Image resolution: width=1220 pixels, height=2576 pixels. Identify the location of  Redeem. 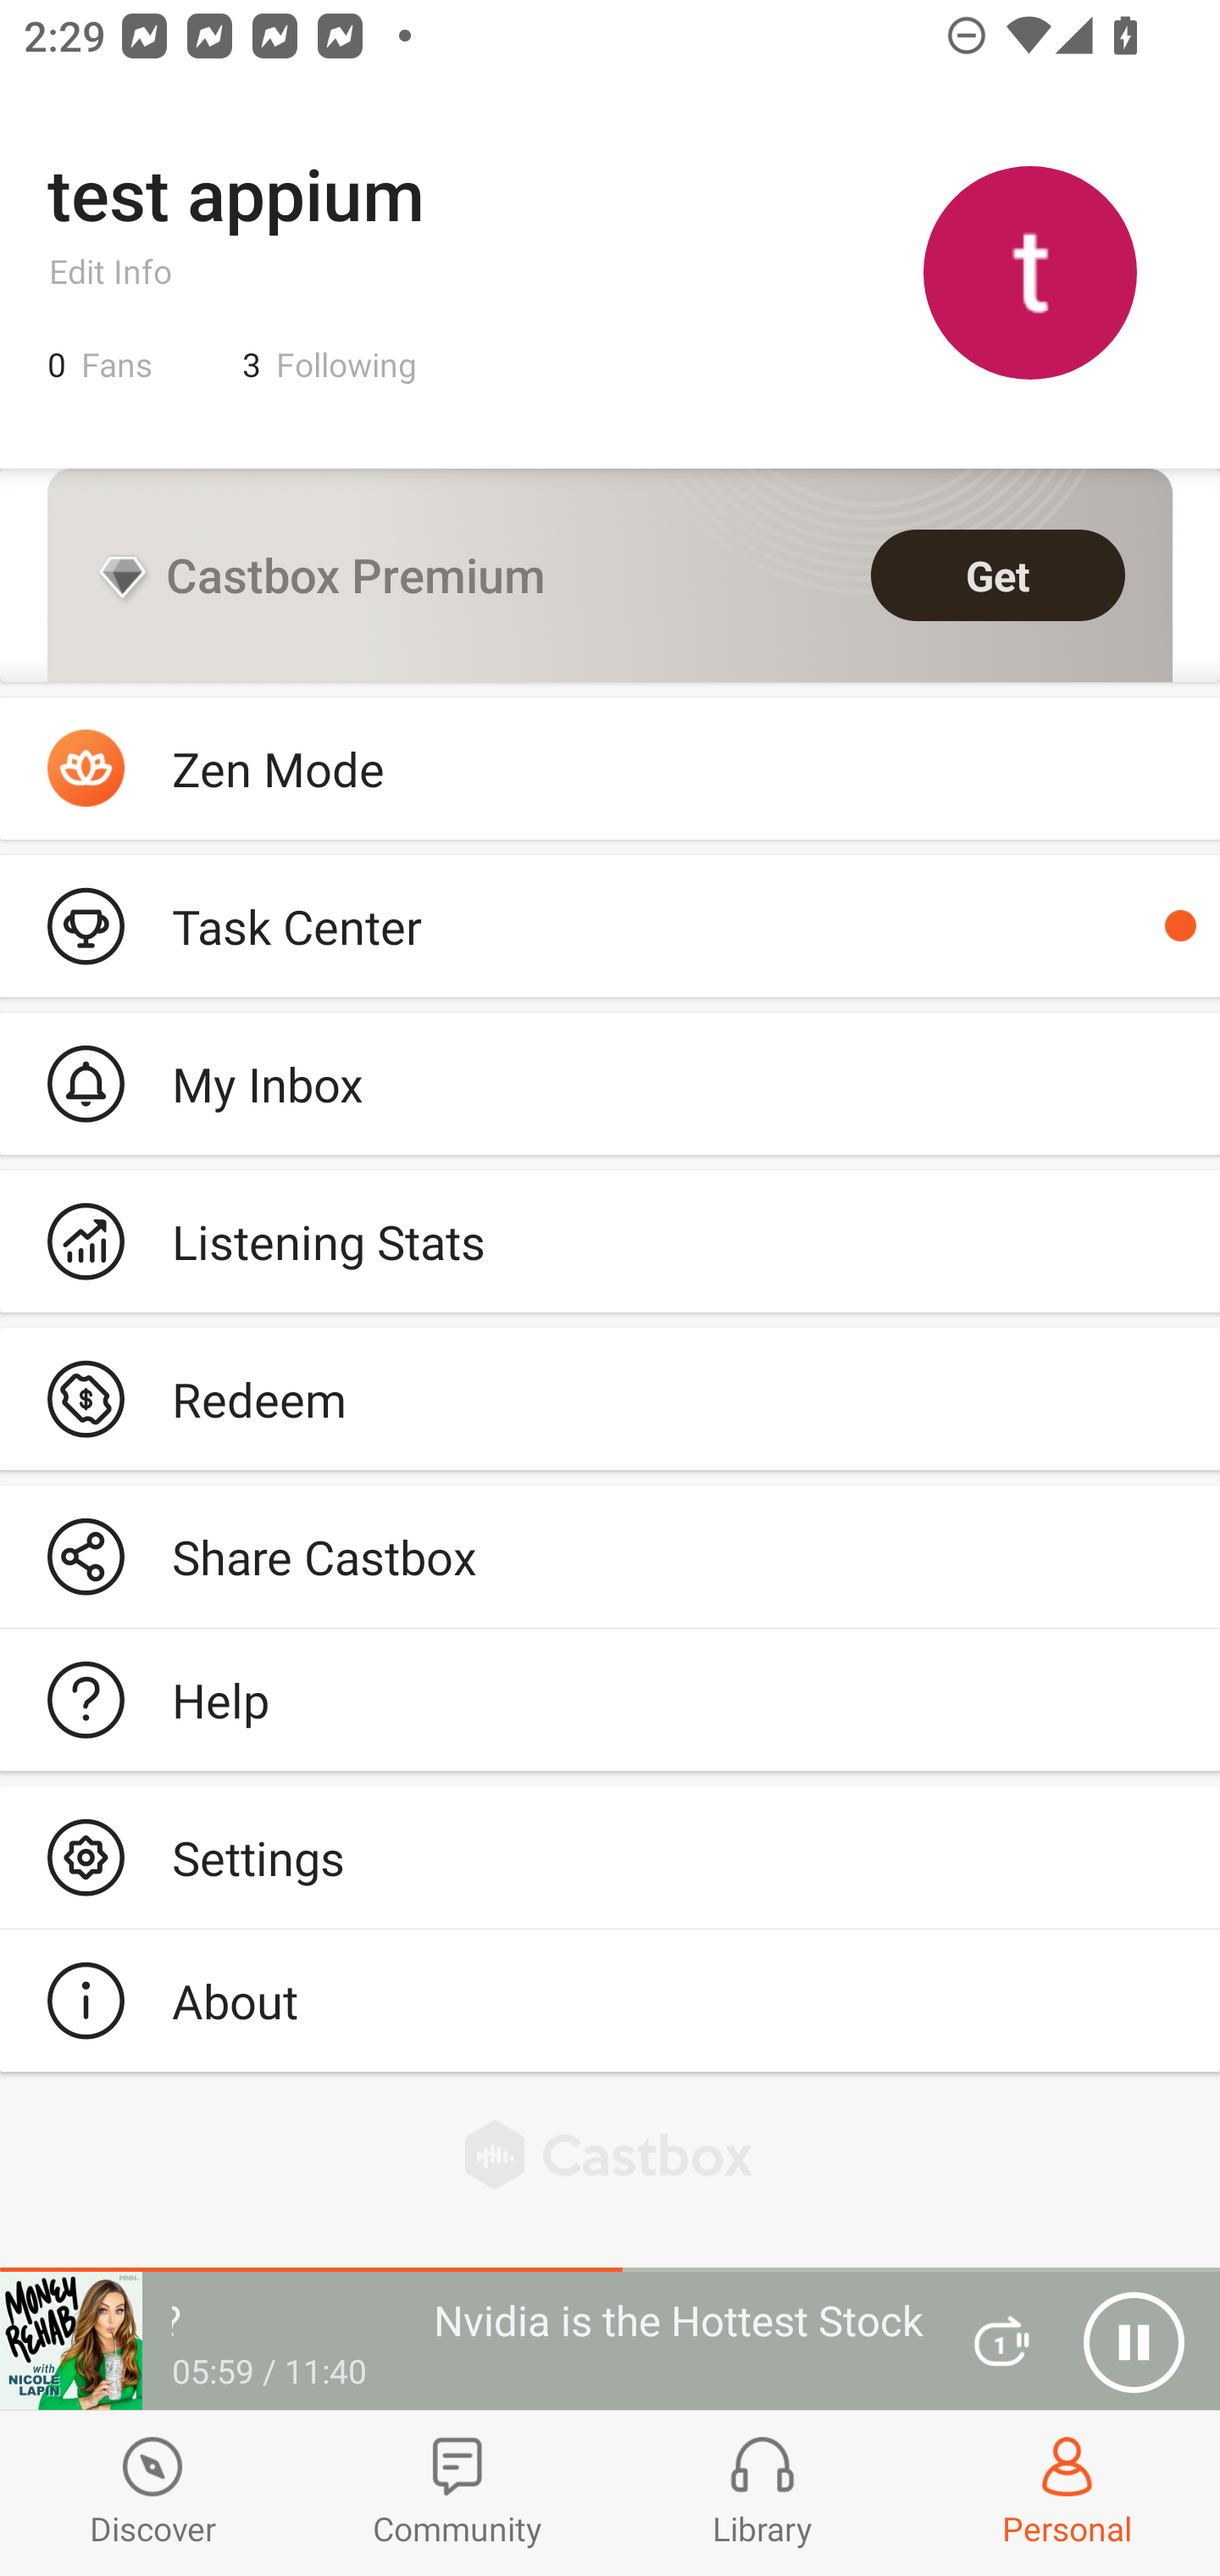
(610, 1398).